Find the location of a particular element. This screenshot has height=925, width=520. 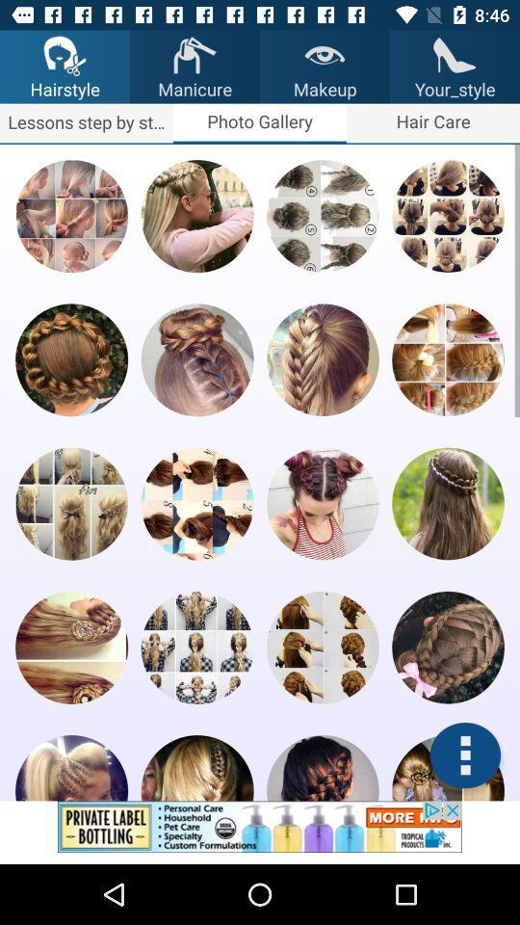

go to addverdisment is located at coordinates (260, 832).